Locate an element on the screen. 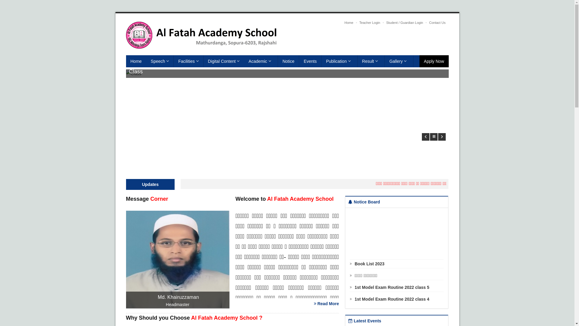  1st Model Exam Routine 2022 class 4 is located at coordinates (390, 305).